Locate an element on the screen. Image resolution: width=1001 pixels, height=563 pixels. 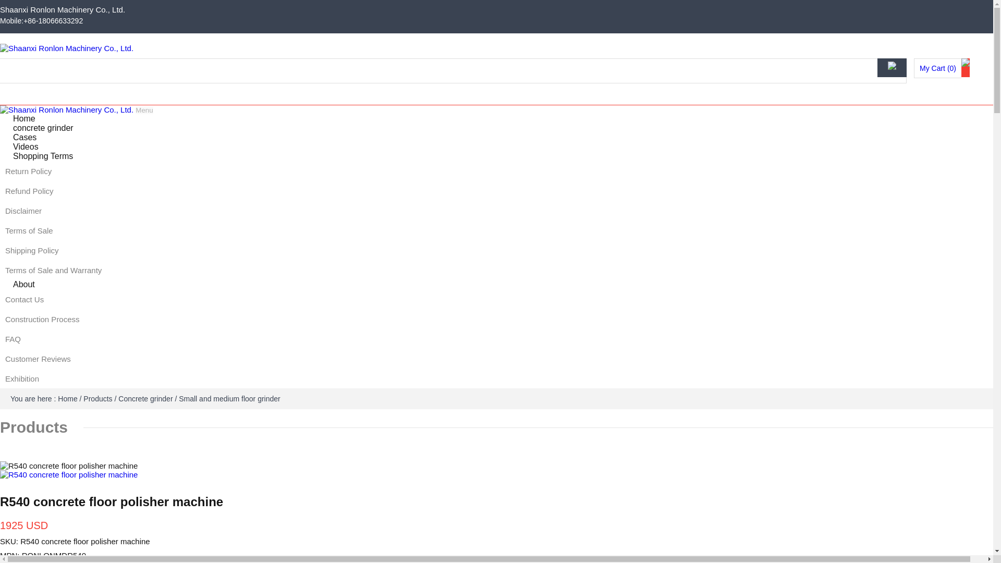
Customer Reviews is located at coordinates (496, 359).